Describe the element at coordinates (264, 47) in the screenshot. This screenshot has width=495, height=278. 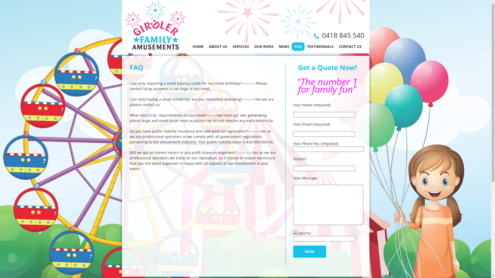
I see `OUR RIDES` at that location.